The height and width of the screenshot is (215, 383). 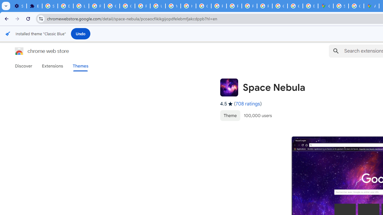 I want to click on Back, so click(x=6, y=19).